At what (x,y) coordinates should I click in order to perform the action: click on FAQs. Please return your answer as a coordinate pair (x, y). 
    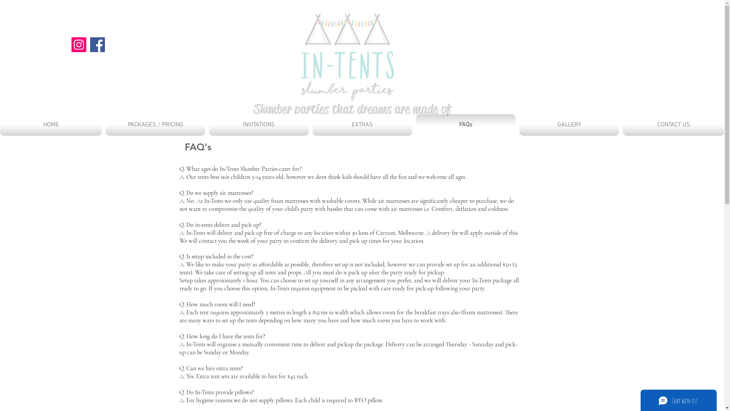
    Looking at the image, I should click on (466, 125).